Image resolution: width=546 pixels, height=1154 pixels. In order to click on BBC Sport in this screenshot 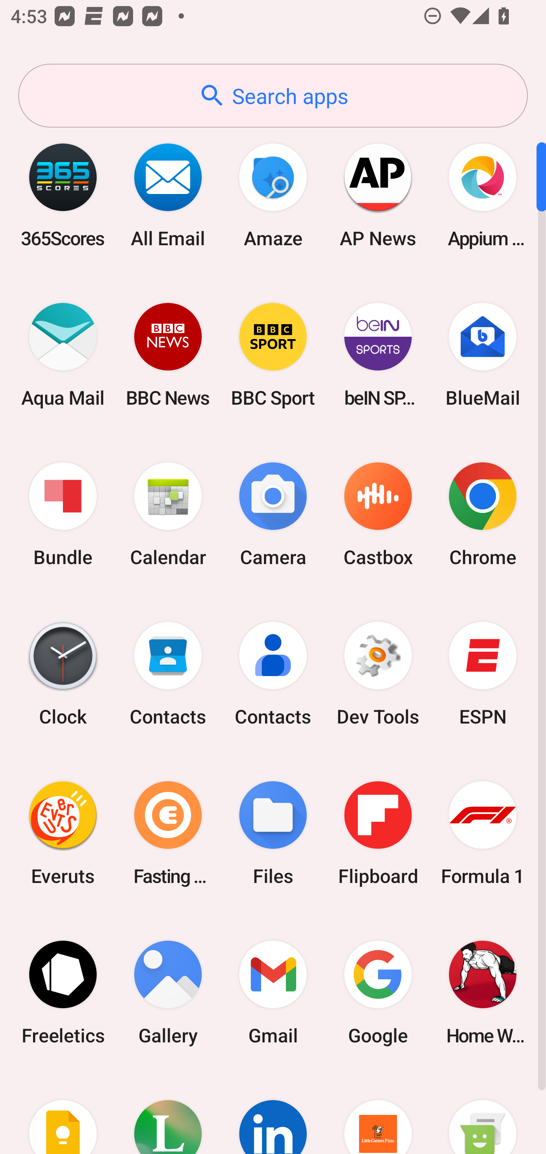, I will do `click(273, 355)`.